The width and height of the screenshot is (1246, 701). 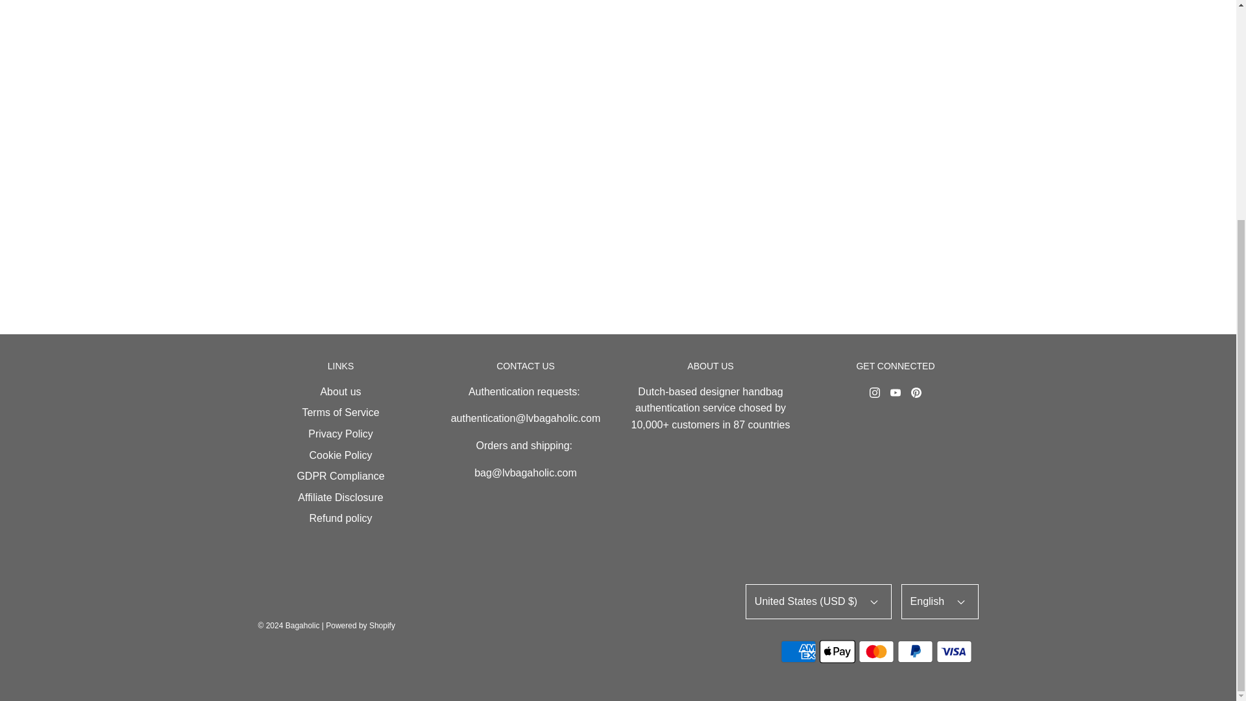 I want to click on Instagram icon, so click(x=875, y=393).